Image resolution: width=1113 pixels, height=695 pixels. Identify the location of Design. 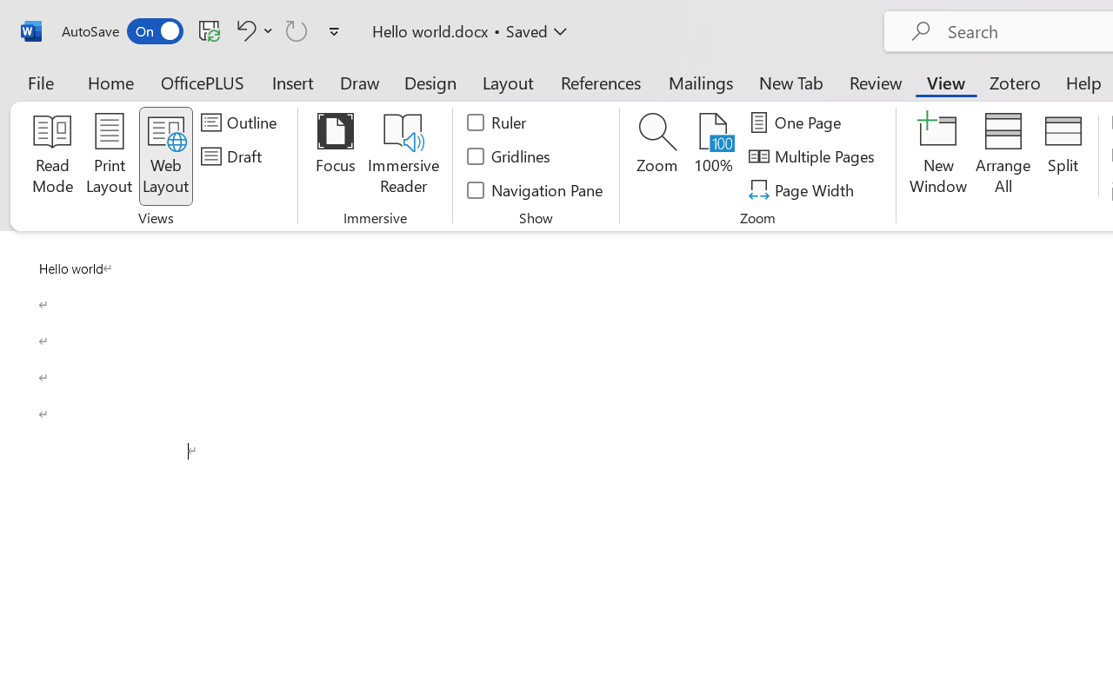
(430, 82).